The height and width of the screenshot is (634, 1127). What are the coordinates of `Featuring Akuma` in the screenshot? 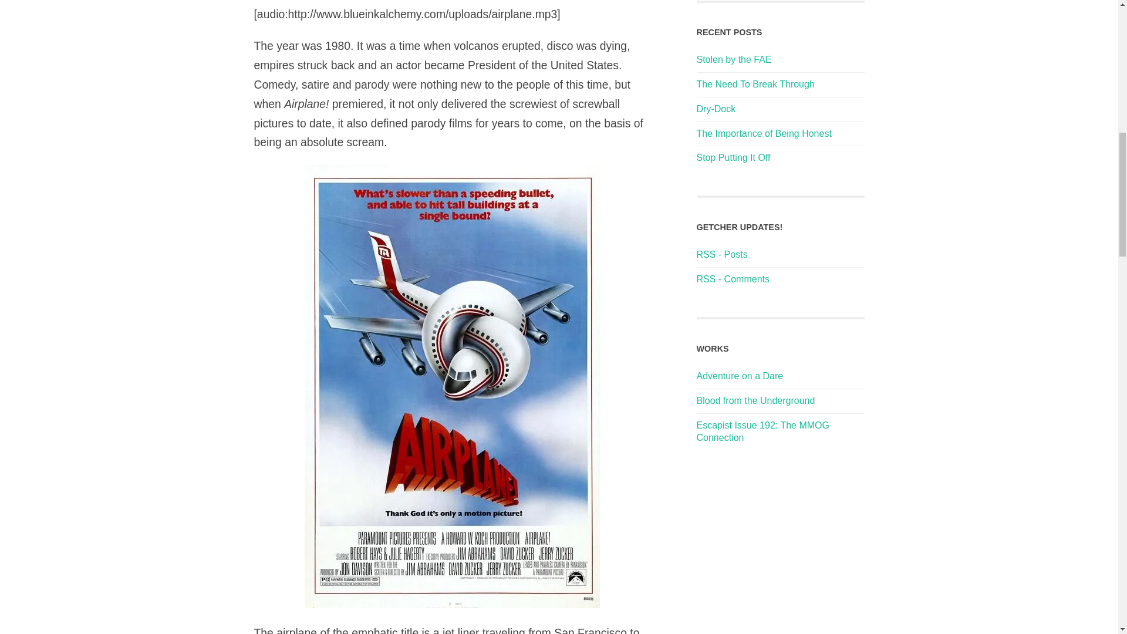 It's located at (755, 400).